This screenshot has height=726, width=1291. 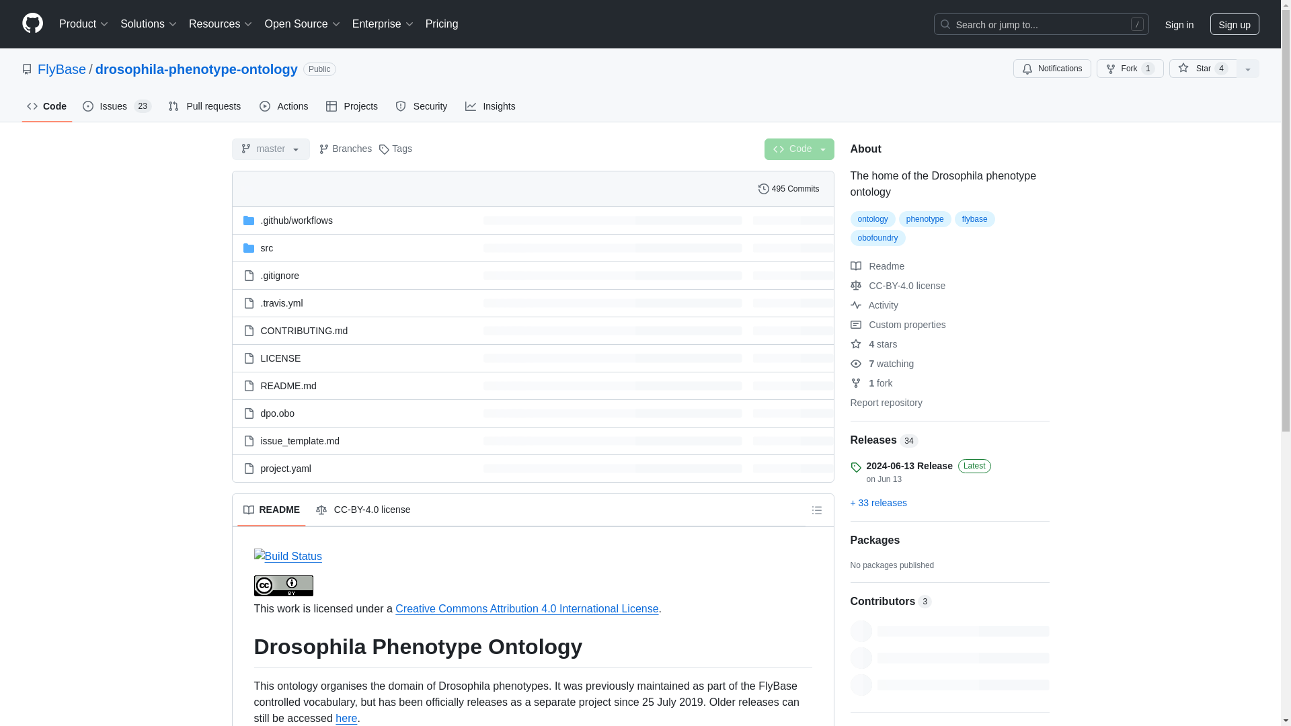 What do you see at coordinates (1221, 69) in the screenshot?
I see `4` at bounding box center [1221, 69].